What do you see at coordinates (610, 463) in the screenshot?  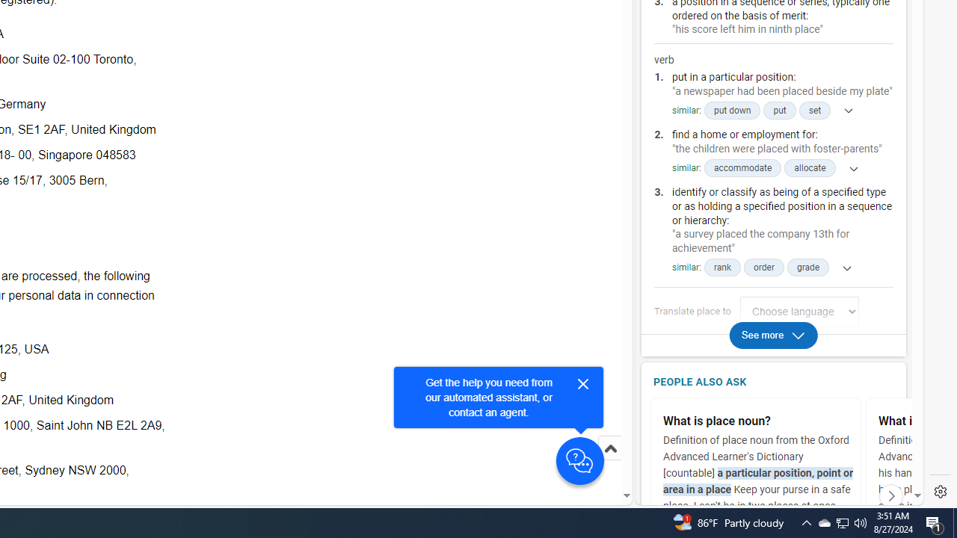 I see `Scroll to top` at bounding box center [610, 463].